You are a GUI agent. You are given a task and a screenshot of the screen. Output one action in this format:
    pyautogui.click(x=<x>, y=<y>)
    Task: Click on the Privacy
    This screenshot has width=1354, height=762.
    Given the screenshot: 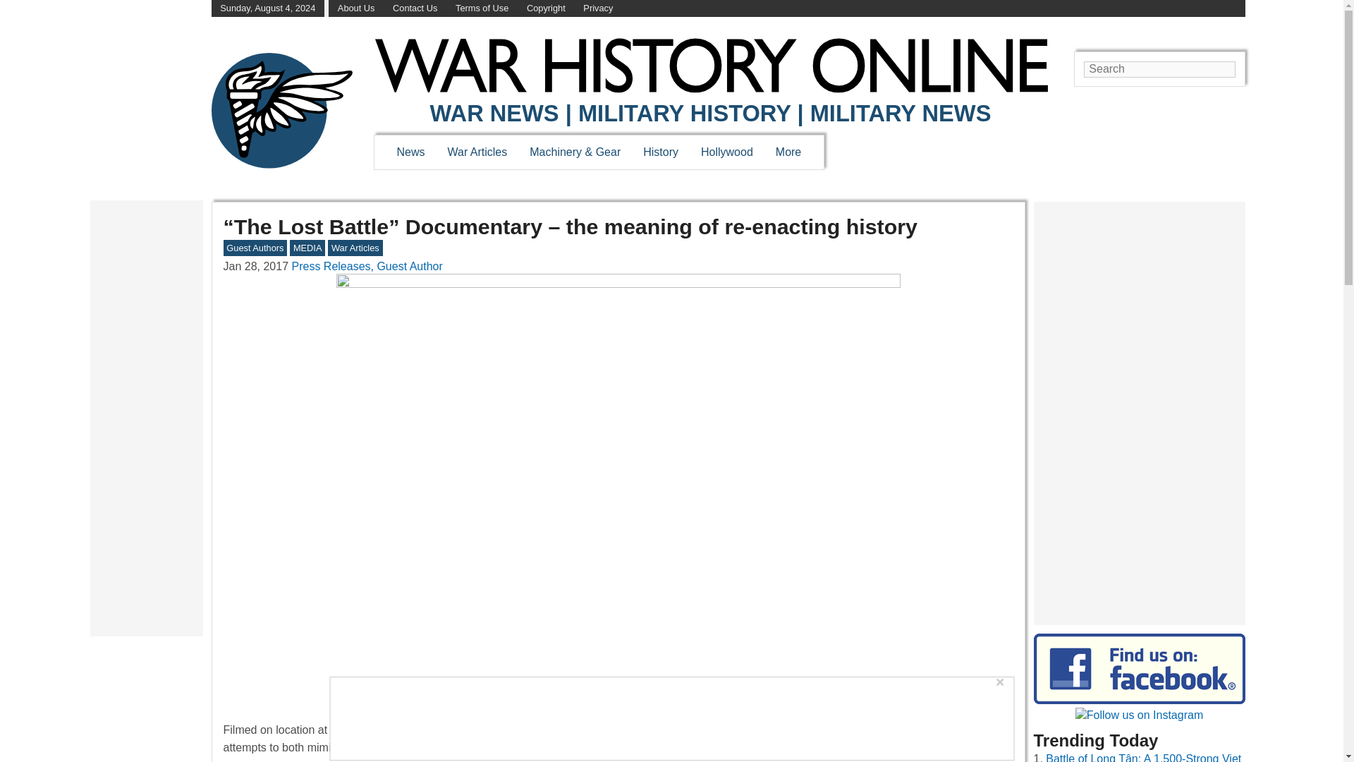 What is the action you would take?
    pyautogui.click(x=598, y=8)
    